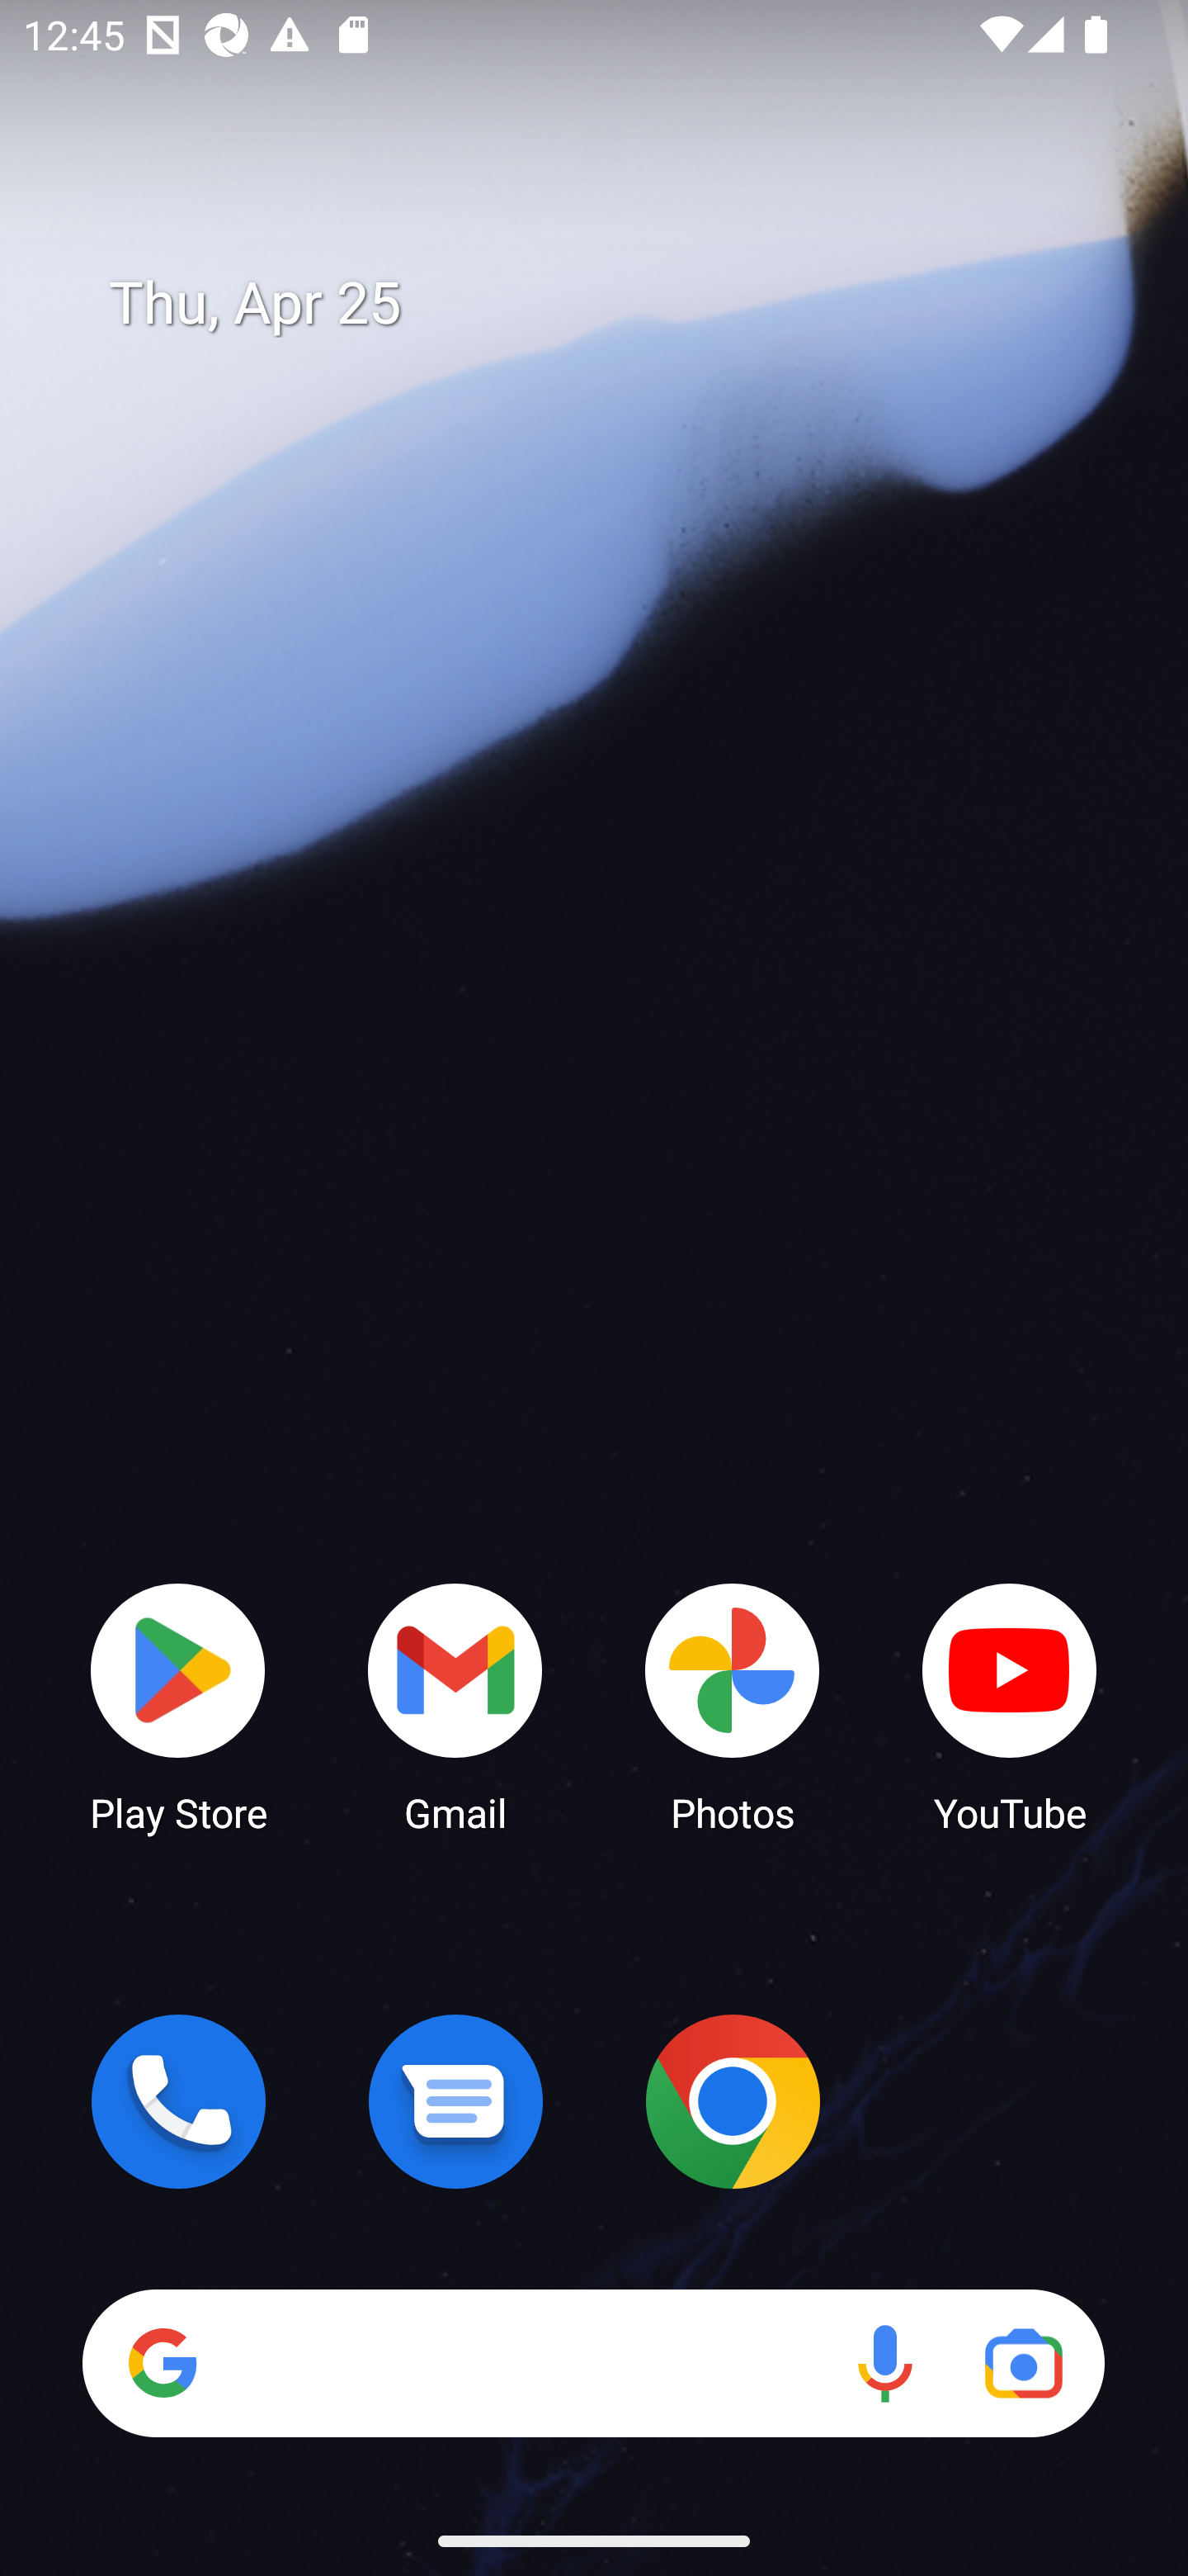 The height and width of the screenshot is (2576, 1188). What do you see at coordinates (733, 1706) in the screenshot?
I see `Photos` at bounding box center [733, 1706].